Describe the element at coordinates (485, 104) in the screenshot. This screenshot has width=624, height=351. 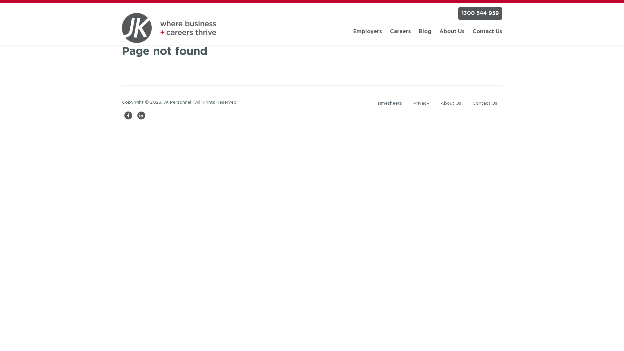
I see `Contact Us` at that location.